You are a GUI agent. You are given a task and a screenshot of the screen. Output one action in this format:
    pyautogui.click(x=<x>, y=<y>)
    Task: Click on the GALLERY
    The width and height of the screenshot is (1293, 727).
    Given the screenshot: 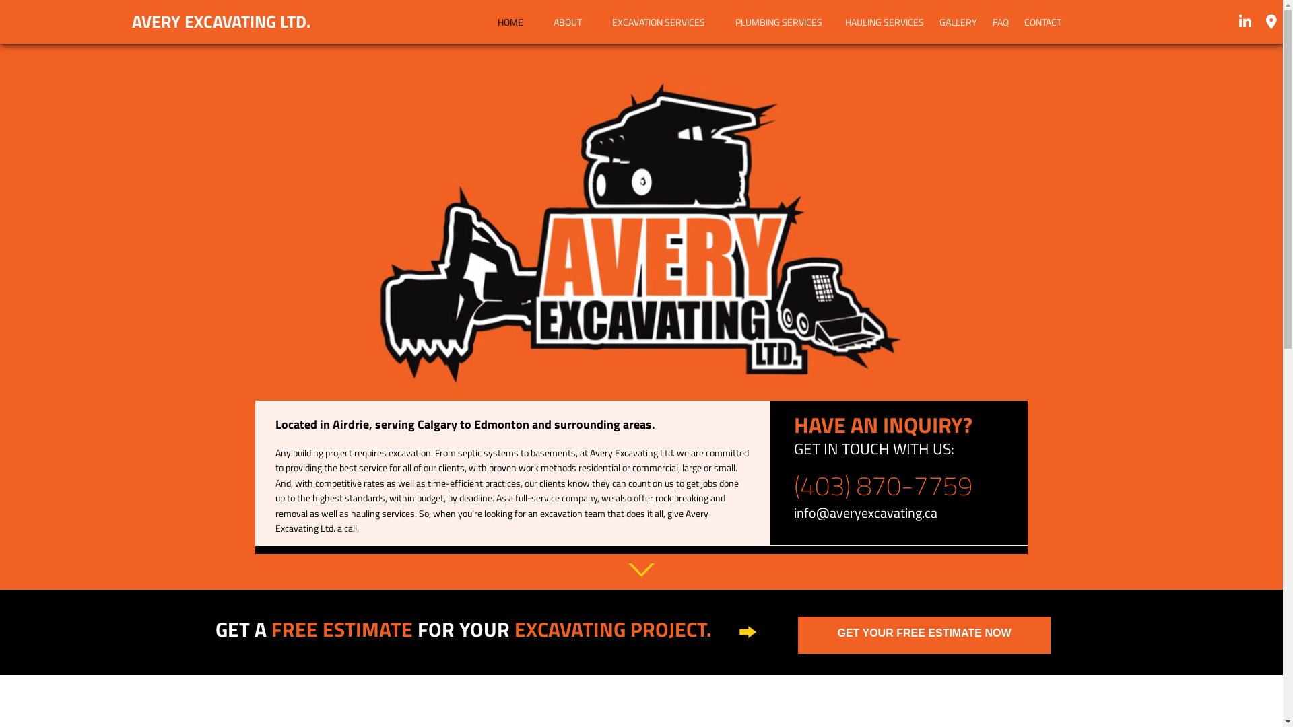 What is the action you would take?
    pyautogui.click(x=958, y=22)
    